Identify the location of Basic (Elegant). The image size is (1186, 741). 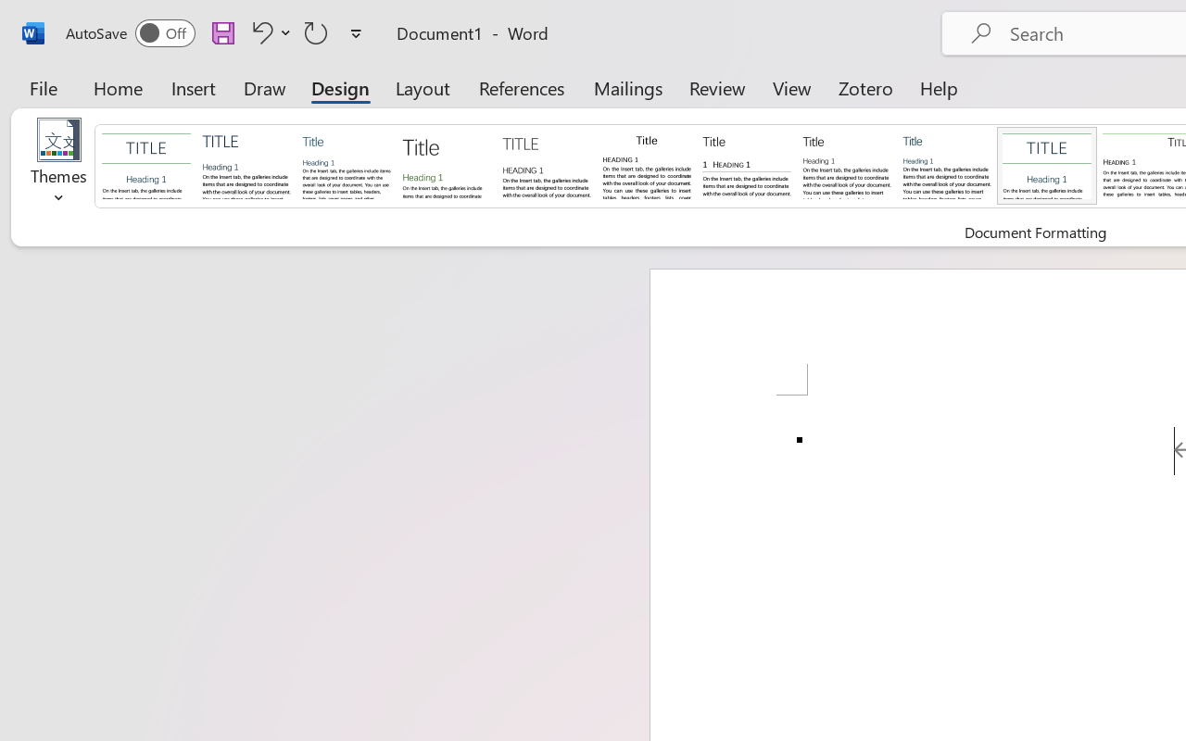
(246, 165).